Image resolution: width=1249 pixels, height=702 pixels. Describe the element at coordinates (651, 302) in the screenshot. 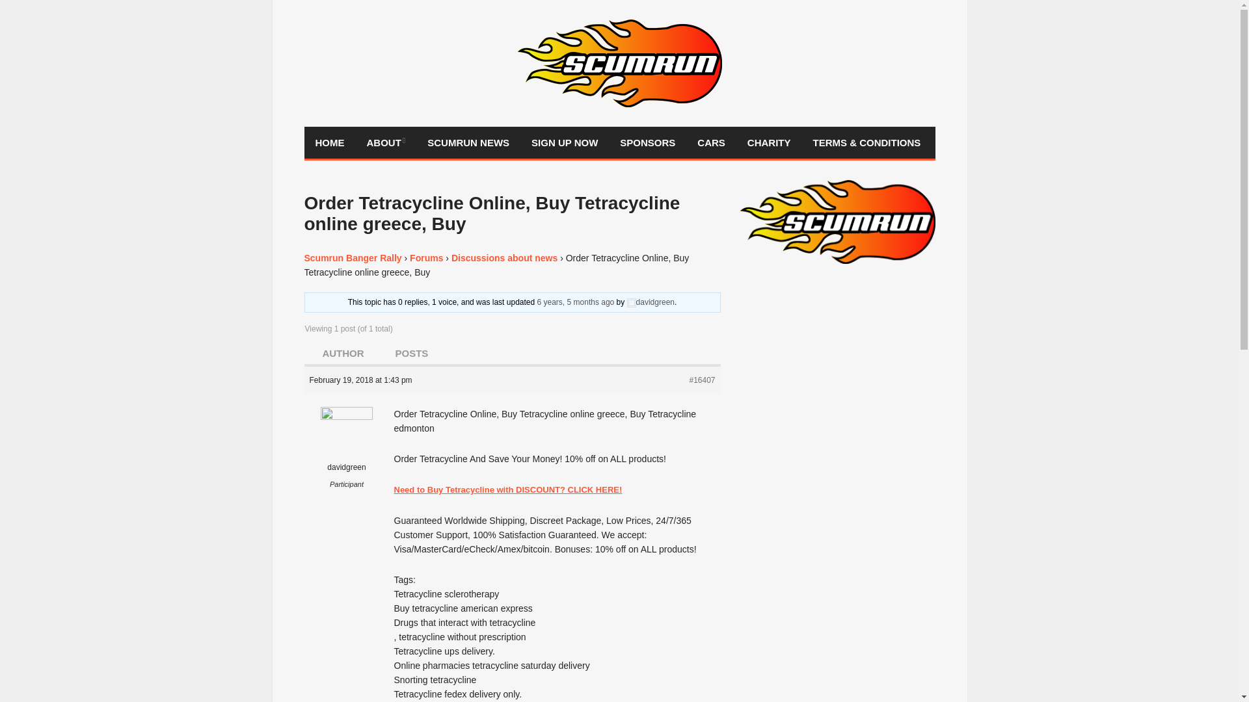

I see `View davidgreen's profile` at that location.